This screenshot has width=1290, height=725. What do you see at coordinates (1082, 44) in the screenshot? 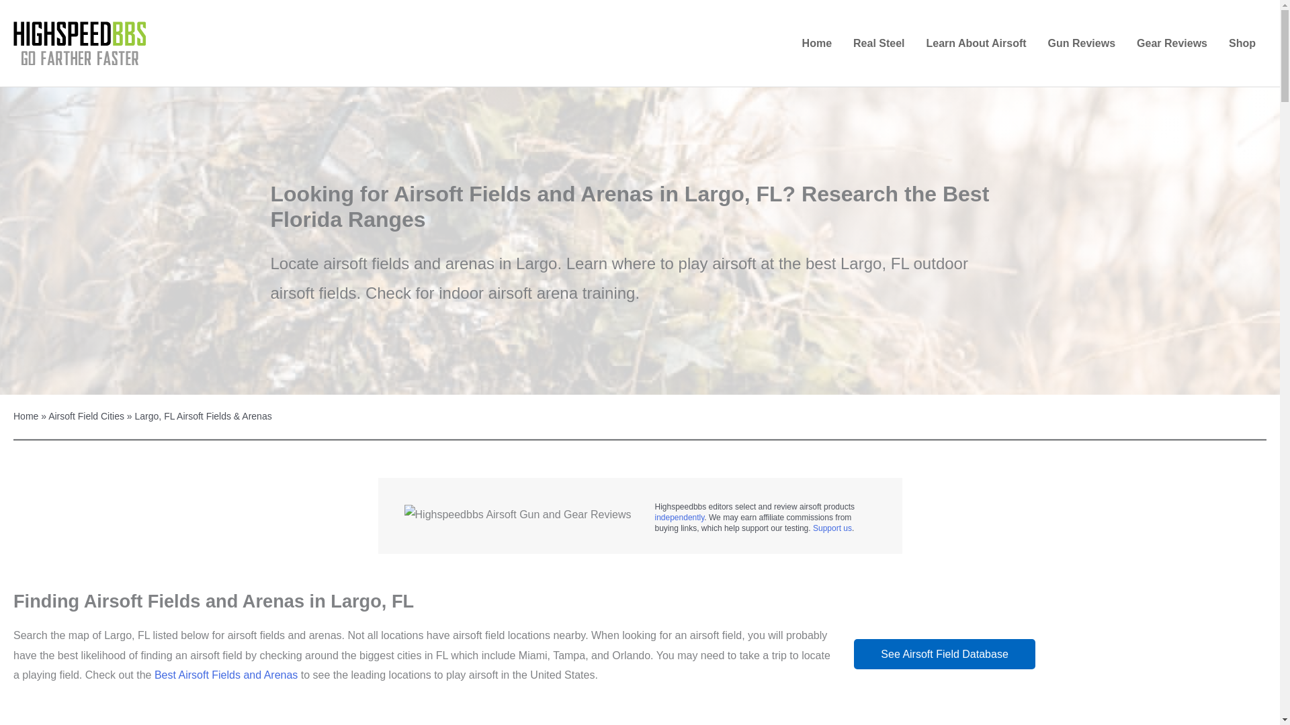
I see `Gun Reviews` at bounding box center [1082, 44].